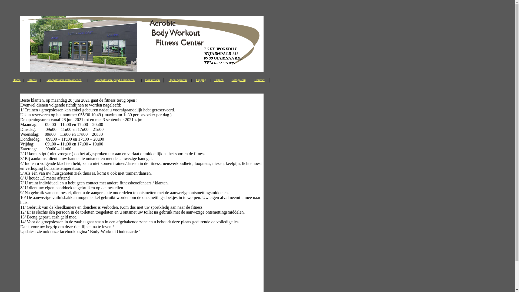  Describe the element at coordinates (219, 80) in the screenshot. I see `Prijzen` at that location.